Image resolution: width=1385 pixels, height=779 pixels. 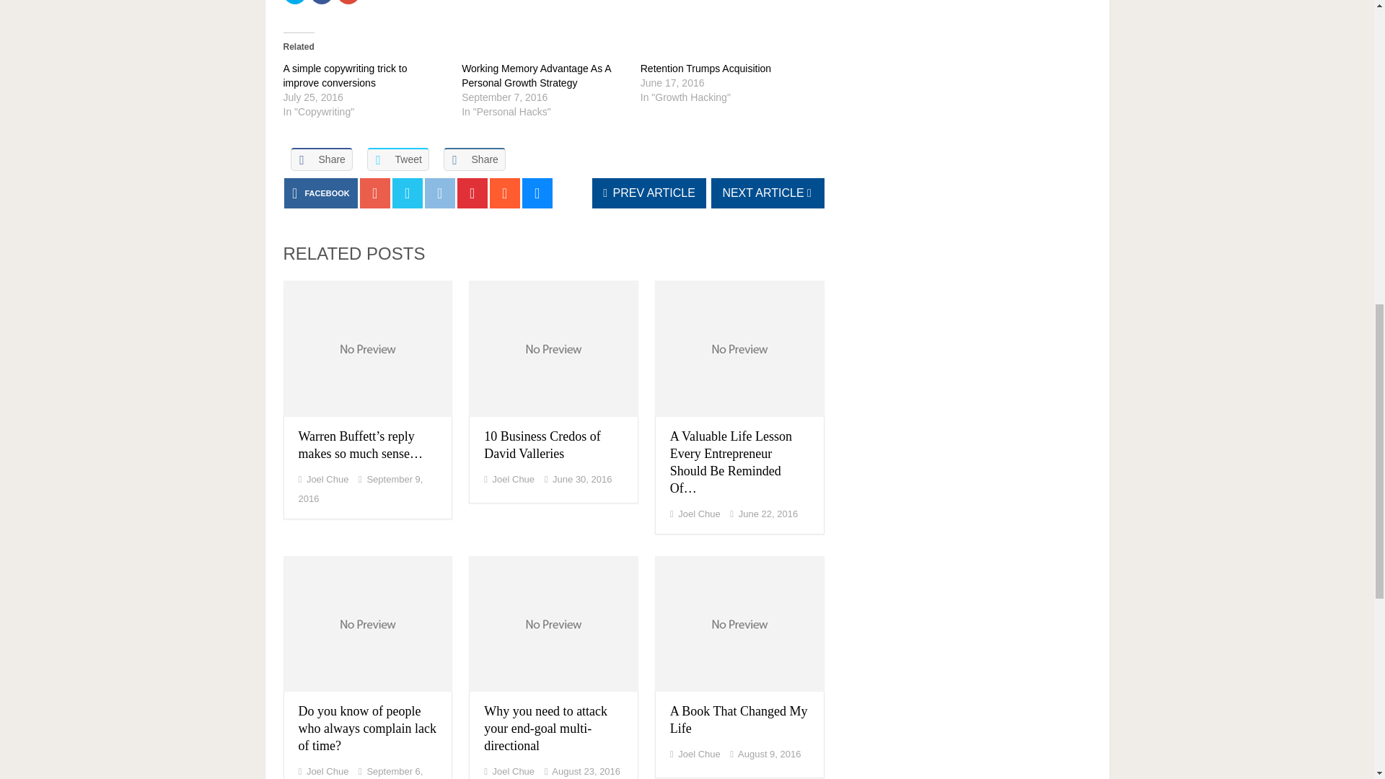 What do you see at coordinates (320, 159) in the screenshot?
I see `Share on Facebook` at bounding box center [320, 159].